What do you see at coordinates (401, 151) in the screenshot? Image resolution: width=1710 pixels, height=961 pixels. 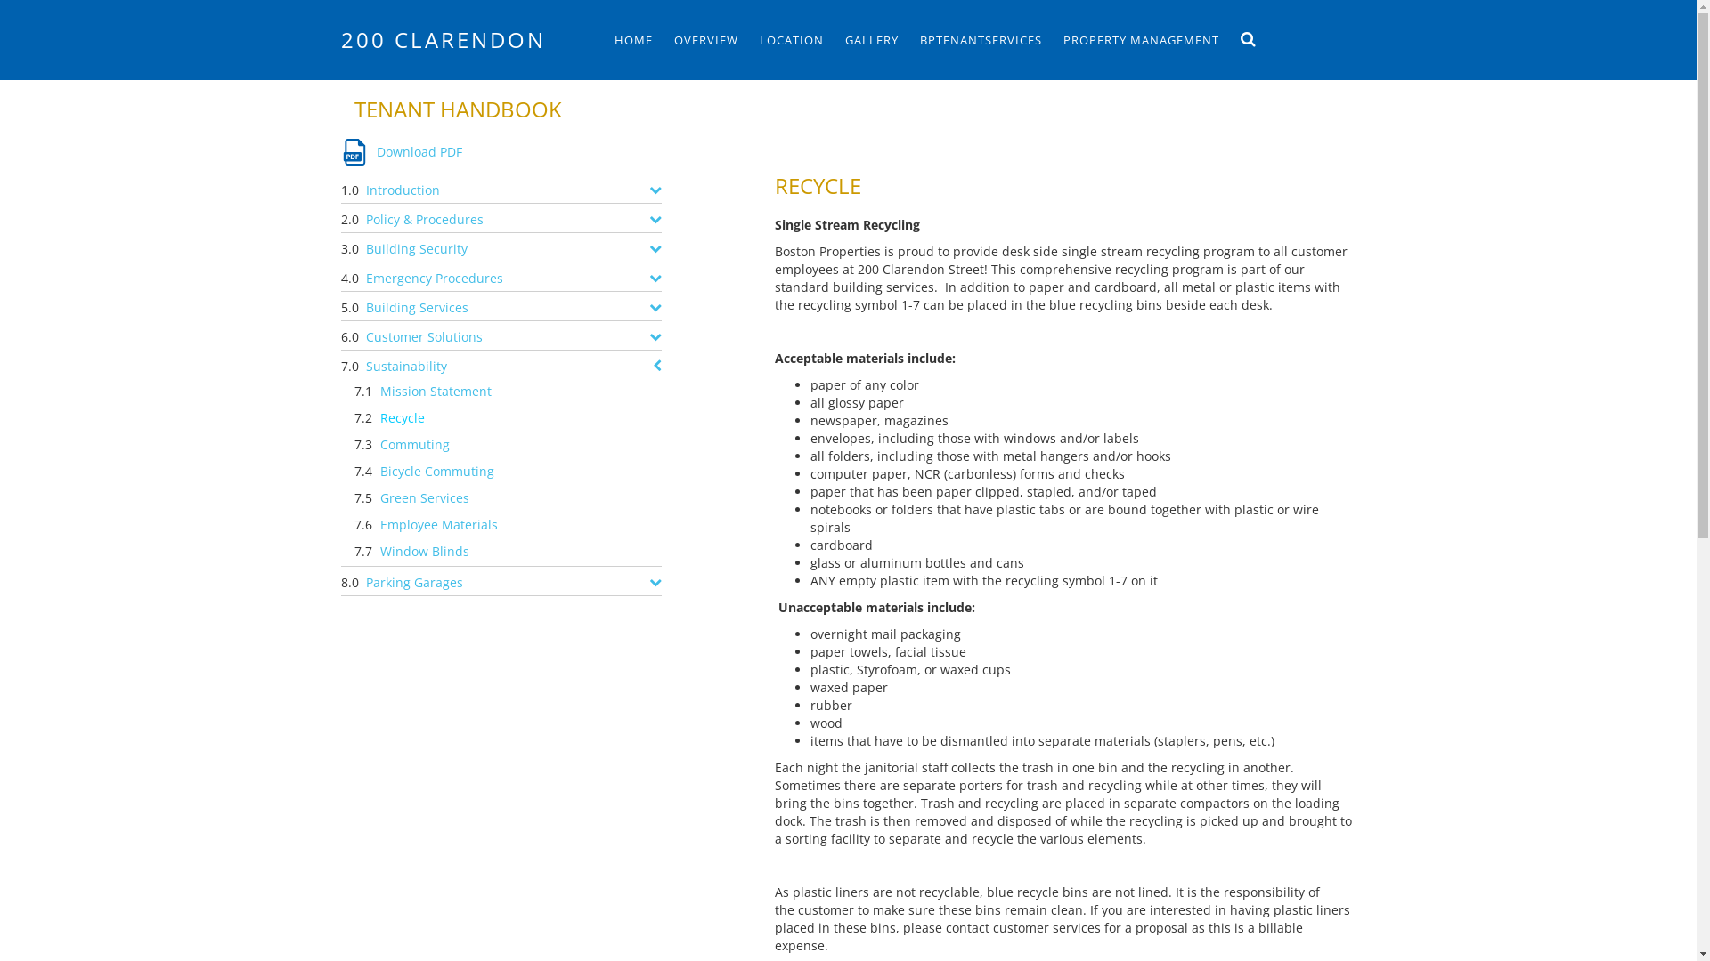 I see `Download PDF` at bounding box center [401, 151].